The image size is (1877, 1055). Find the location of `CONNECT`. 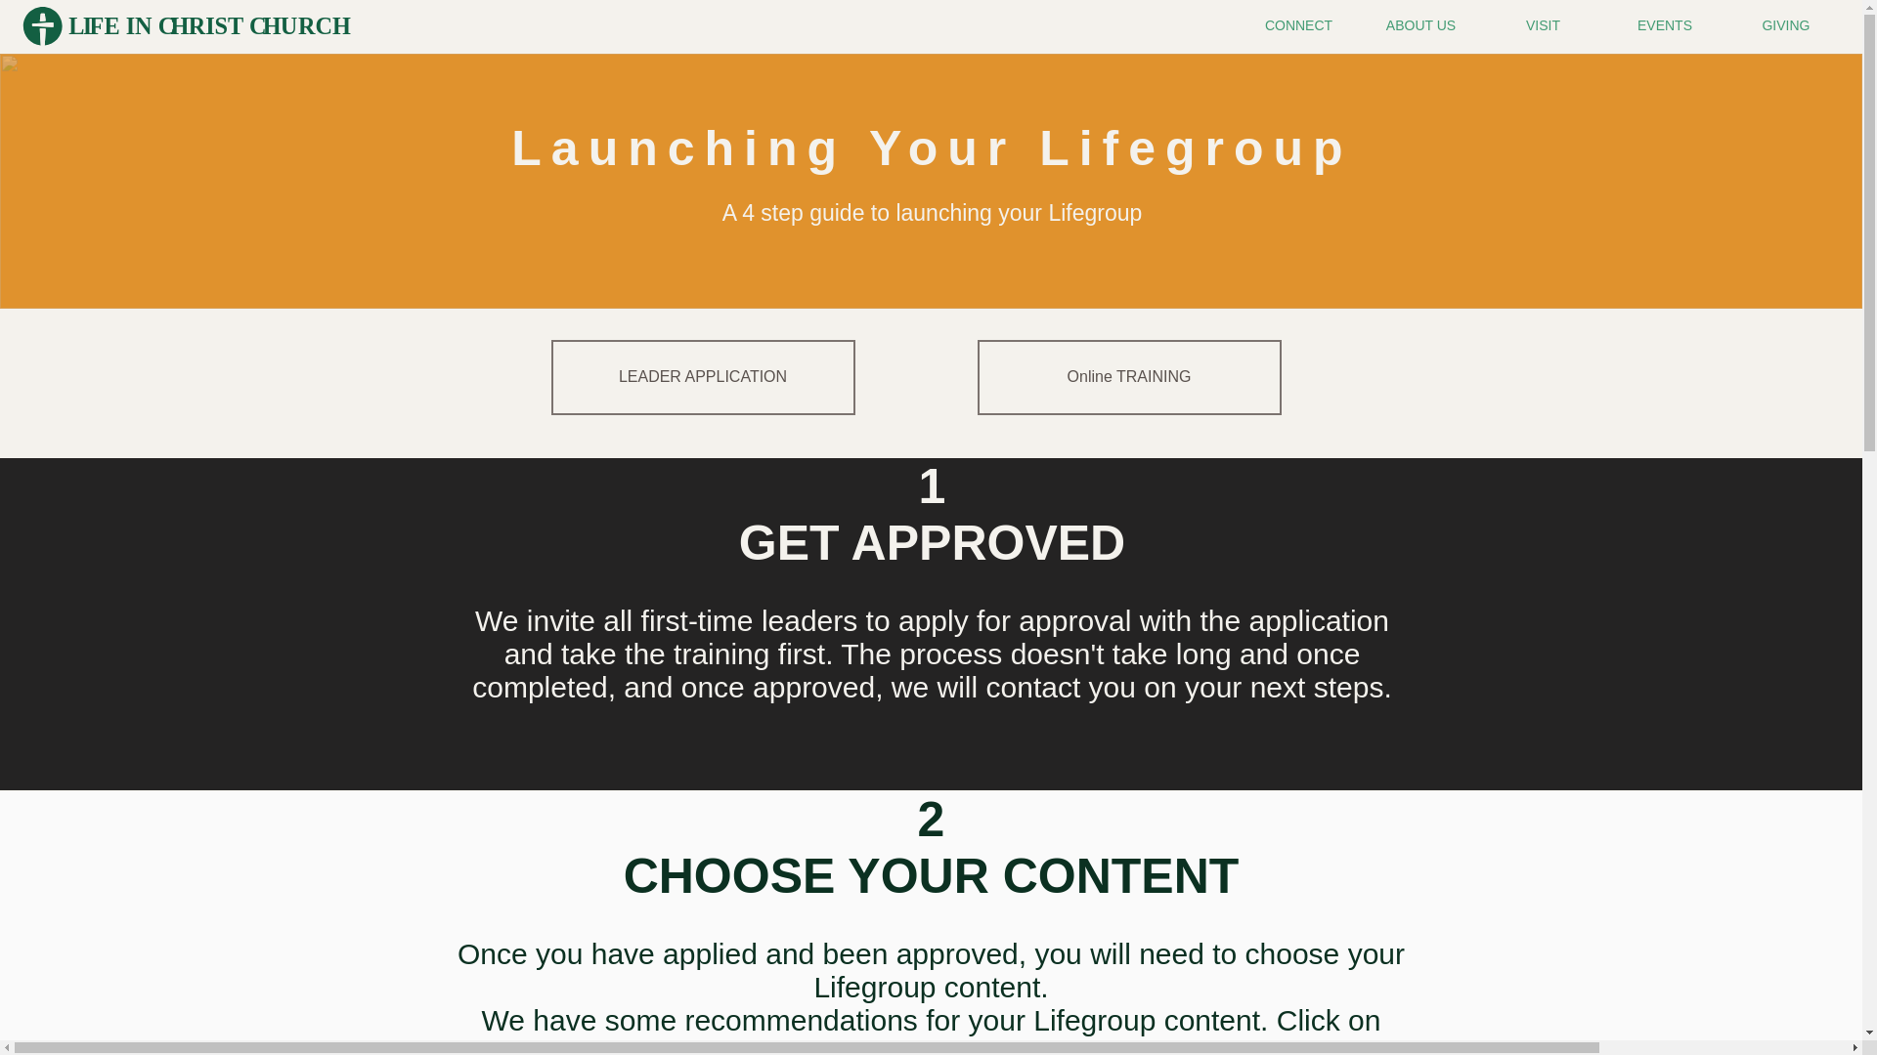

CONNECT is located at coordinates (1298, 25).